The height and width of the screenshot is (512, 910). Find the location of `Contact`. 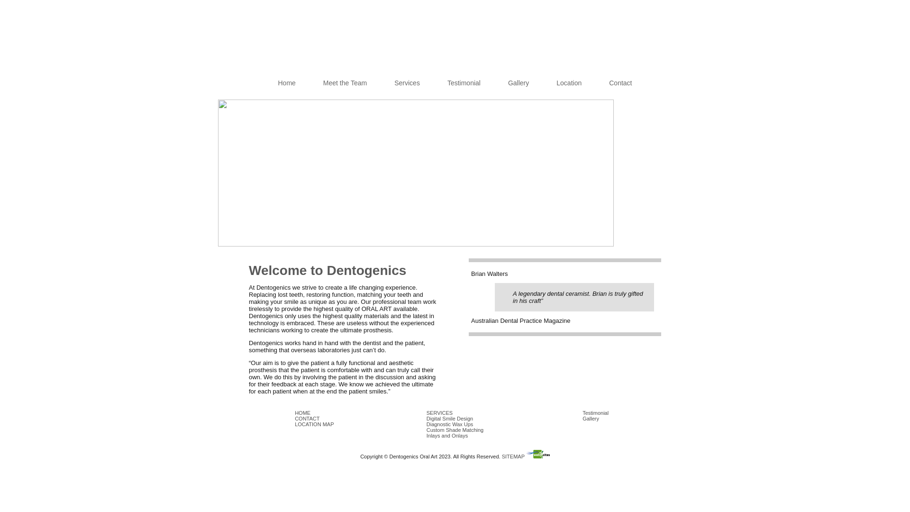

Contact is located at coordinates (620, 83).